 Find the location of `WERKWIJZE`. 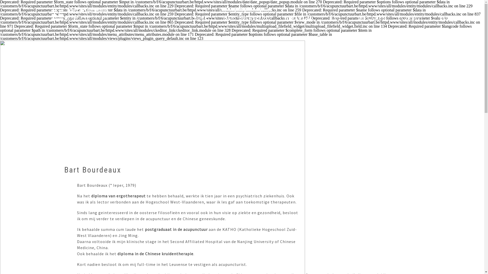

WERKWIJZE is located at coordinates (299, 18).